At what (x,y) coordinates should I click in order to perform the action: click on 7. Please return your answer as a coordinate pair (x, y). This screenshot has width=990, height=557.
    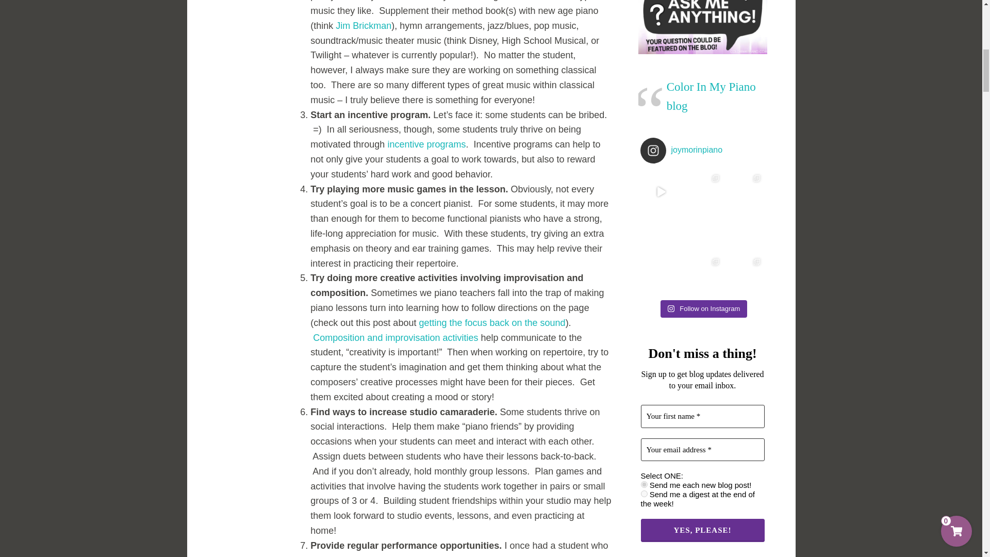
    Looking at the image, I should click on (643, 494).